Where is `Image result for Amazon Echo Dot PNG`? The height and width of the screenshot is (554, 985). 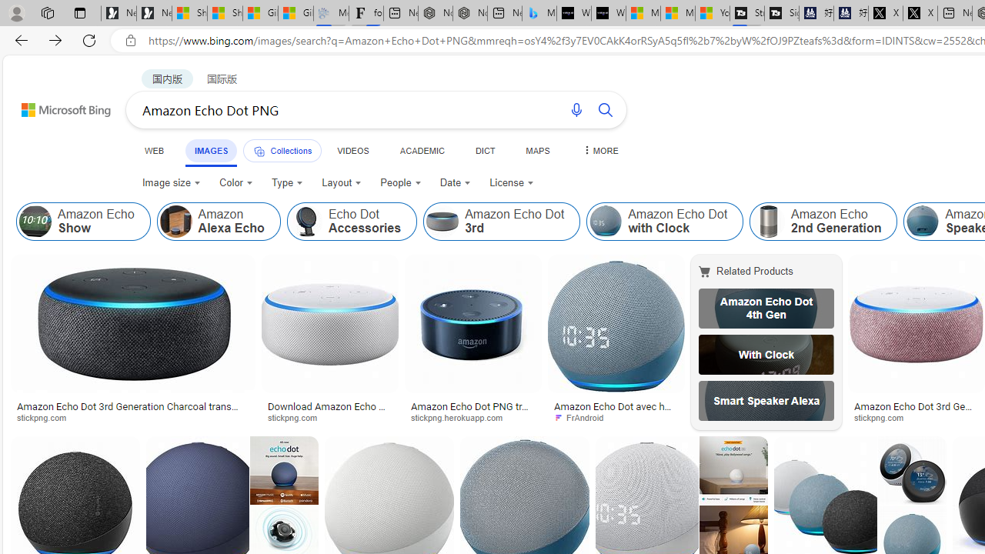
Image result for Amazon Echo Dot PNG is located at coordinates (912, 470).